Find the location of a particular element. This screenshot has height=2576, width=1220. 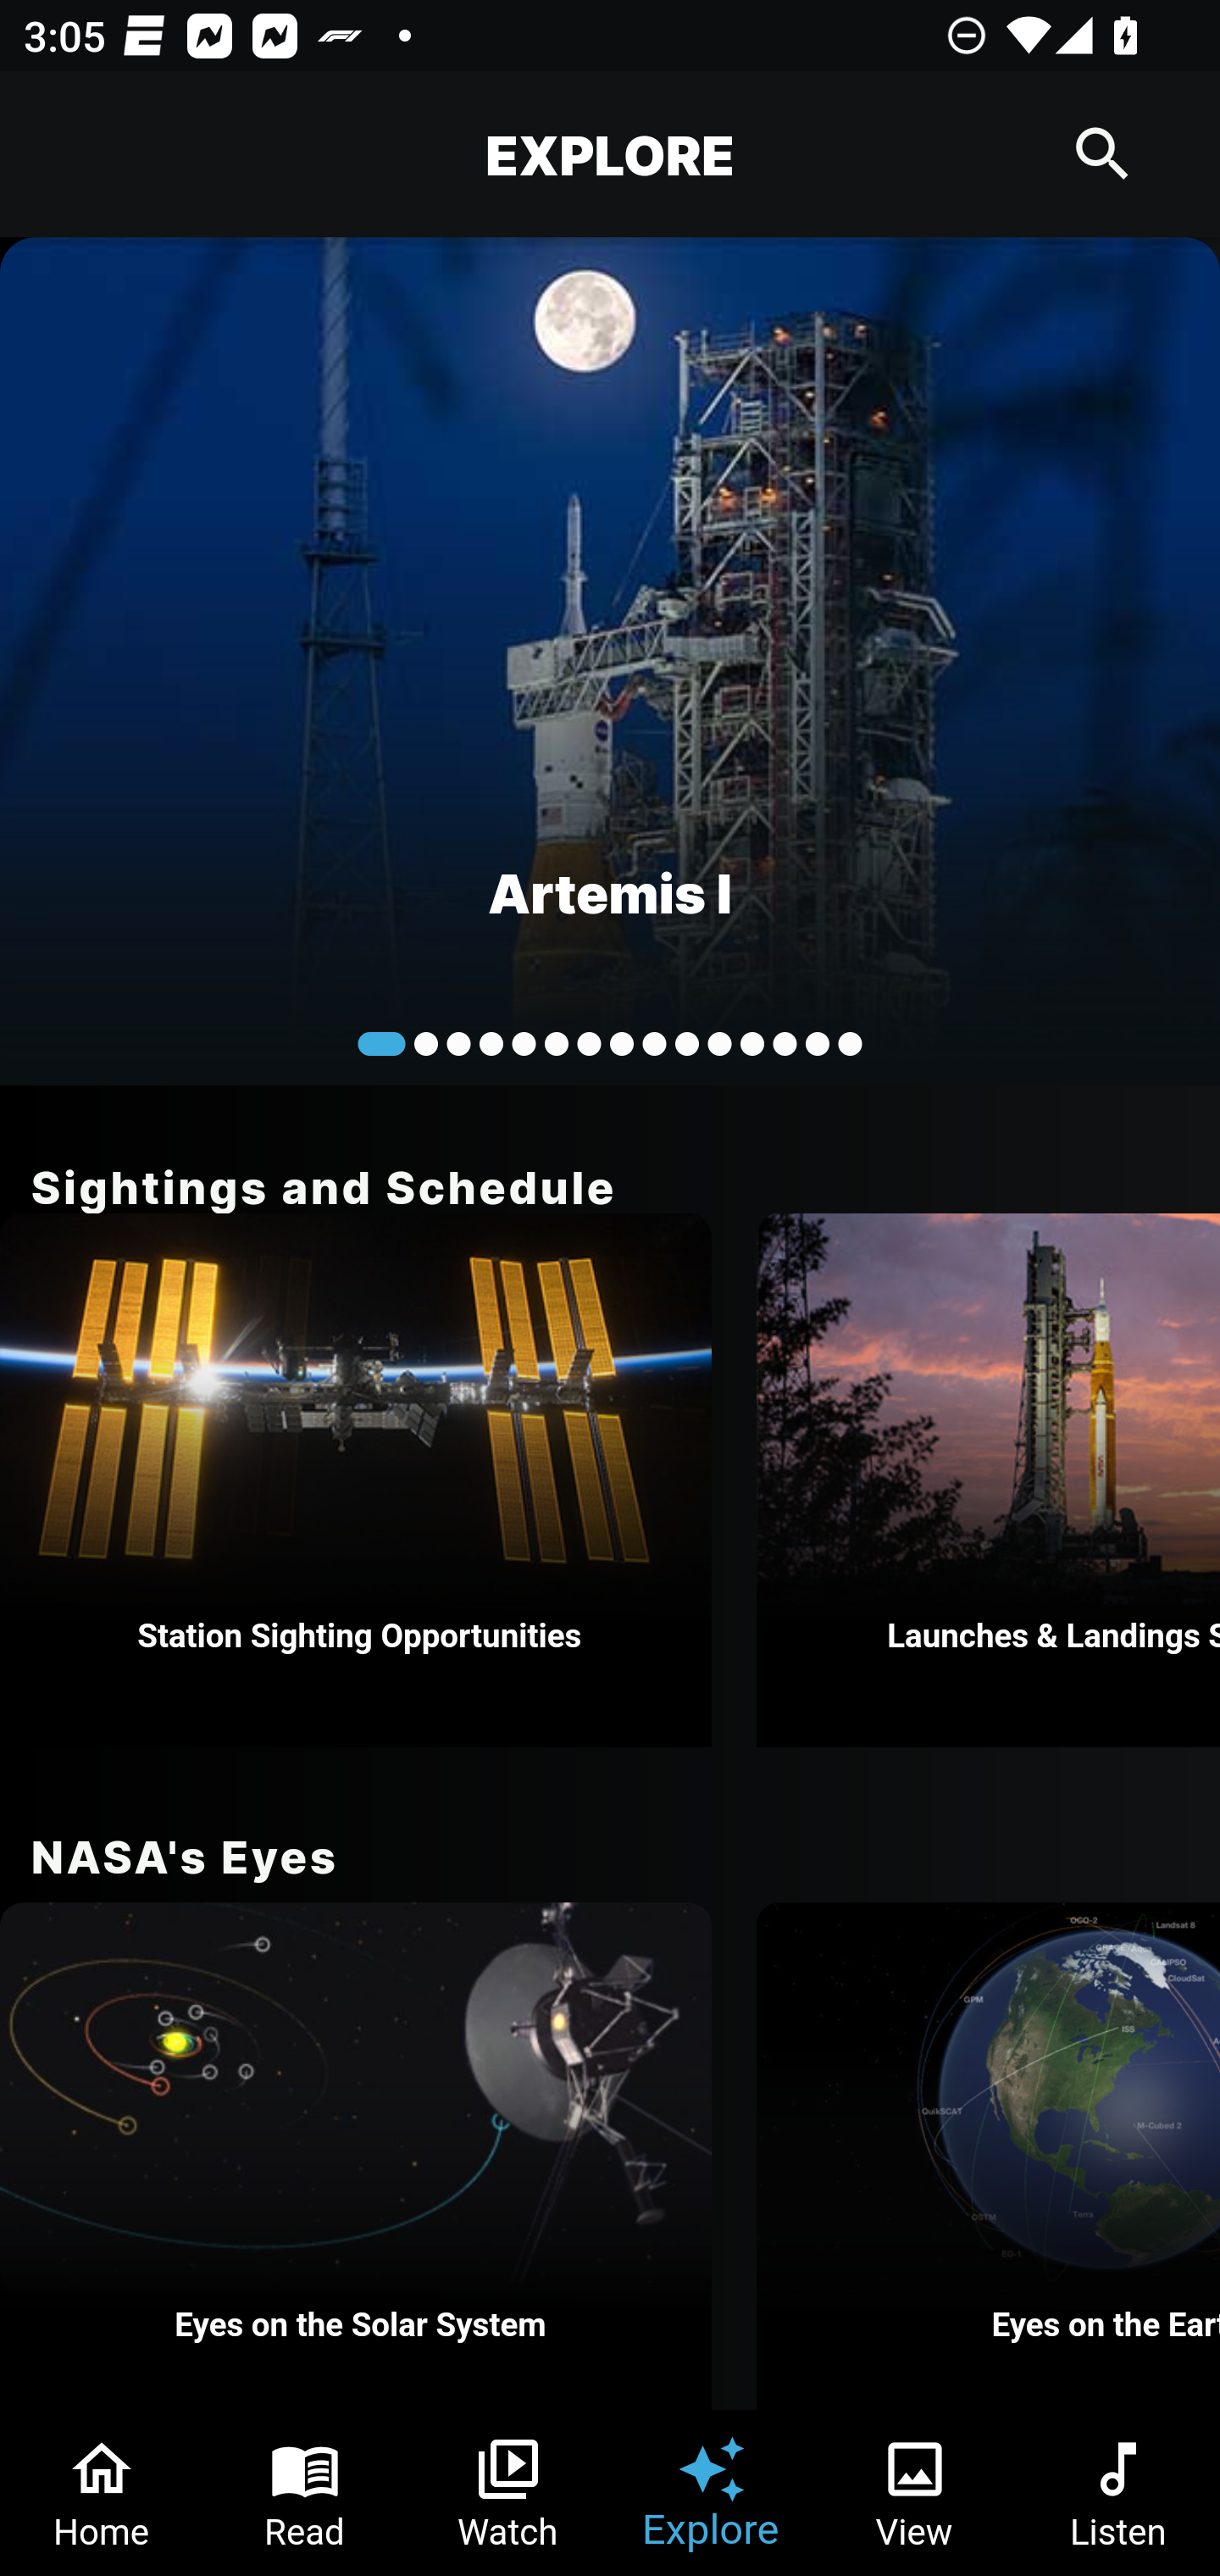

Read
Tab 2 of 6 is located at coordinates (305, 2493).